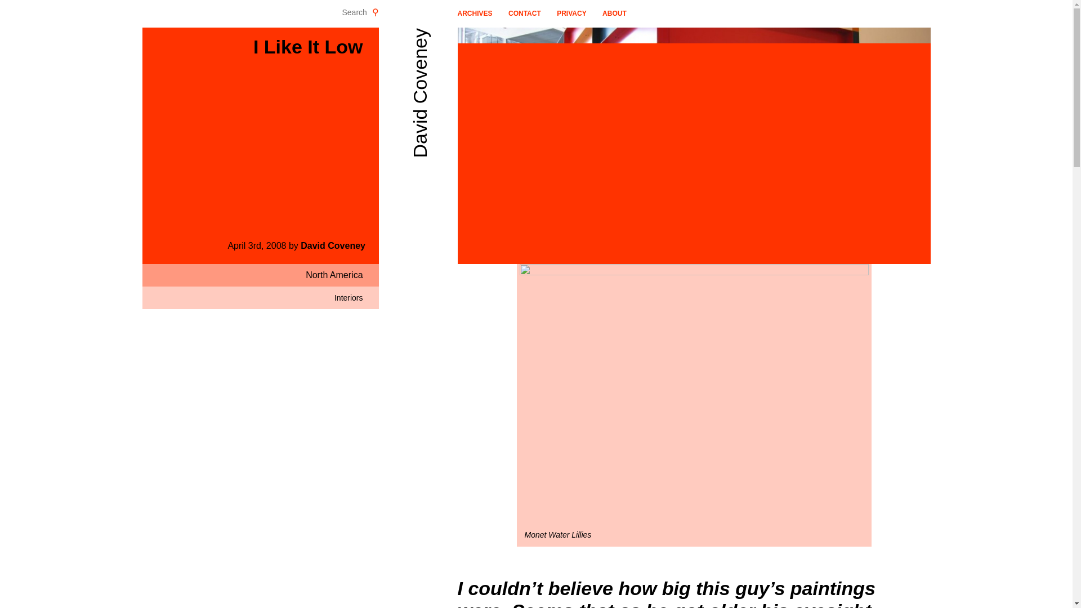 This screenshot has height=608, width=1081. I want to click on David Coveney, so click(579, 37).